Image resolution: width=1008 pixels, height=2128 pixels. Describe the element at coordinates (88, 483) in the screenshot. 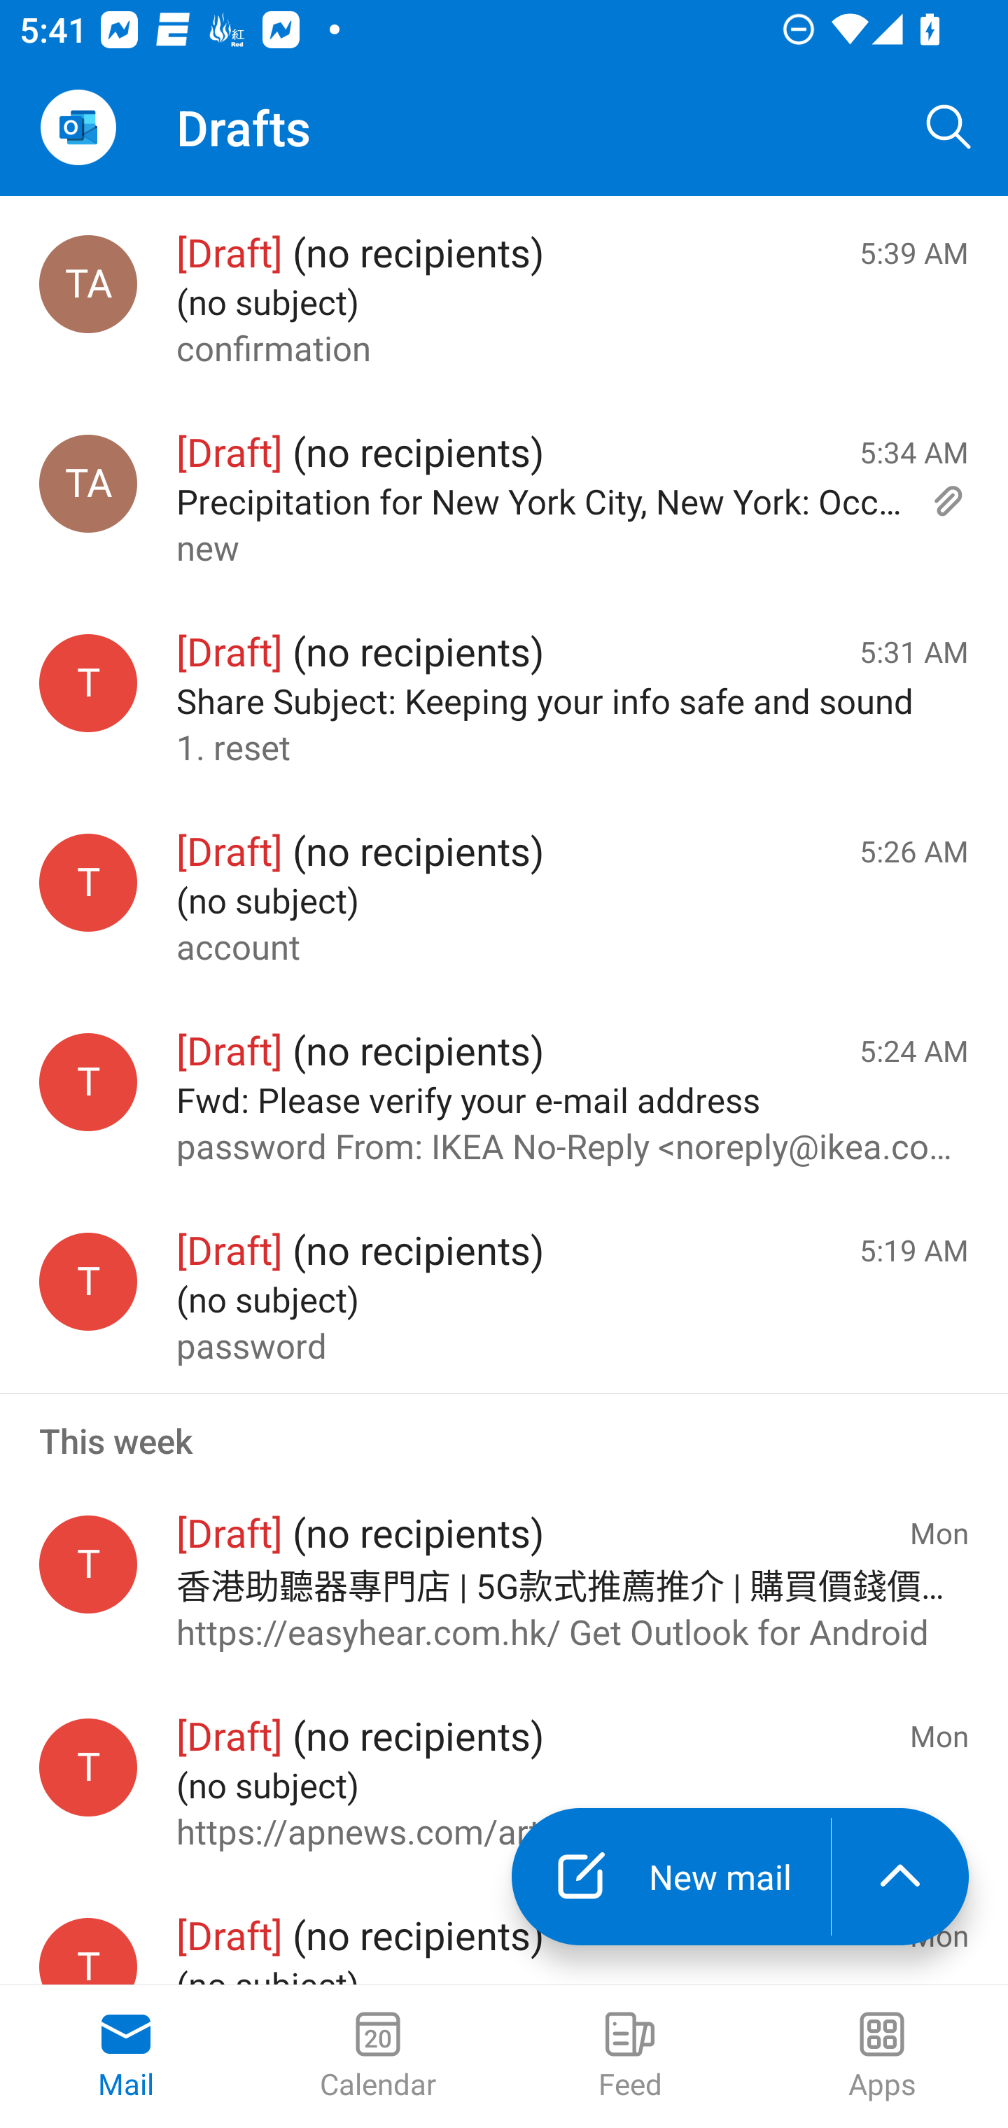

I see `Test Appium, testappium002@outlook.com` at that location.